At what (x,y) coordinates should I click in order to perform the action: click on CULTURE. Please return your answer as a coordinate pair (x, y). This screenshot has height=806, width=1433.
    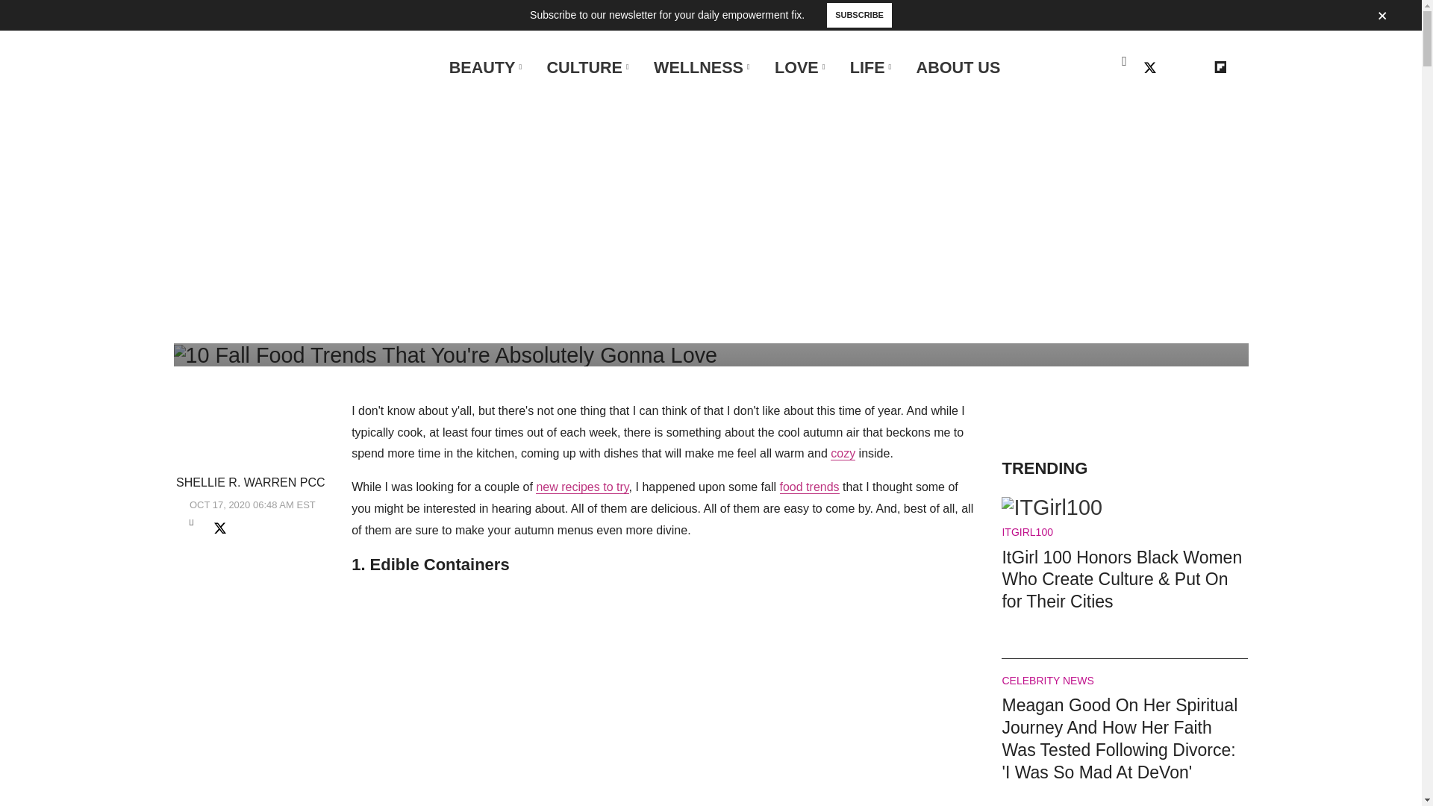
    Looking at the image, I should click on (584, 67).